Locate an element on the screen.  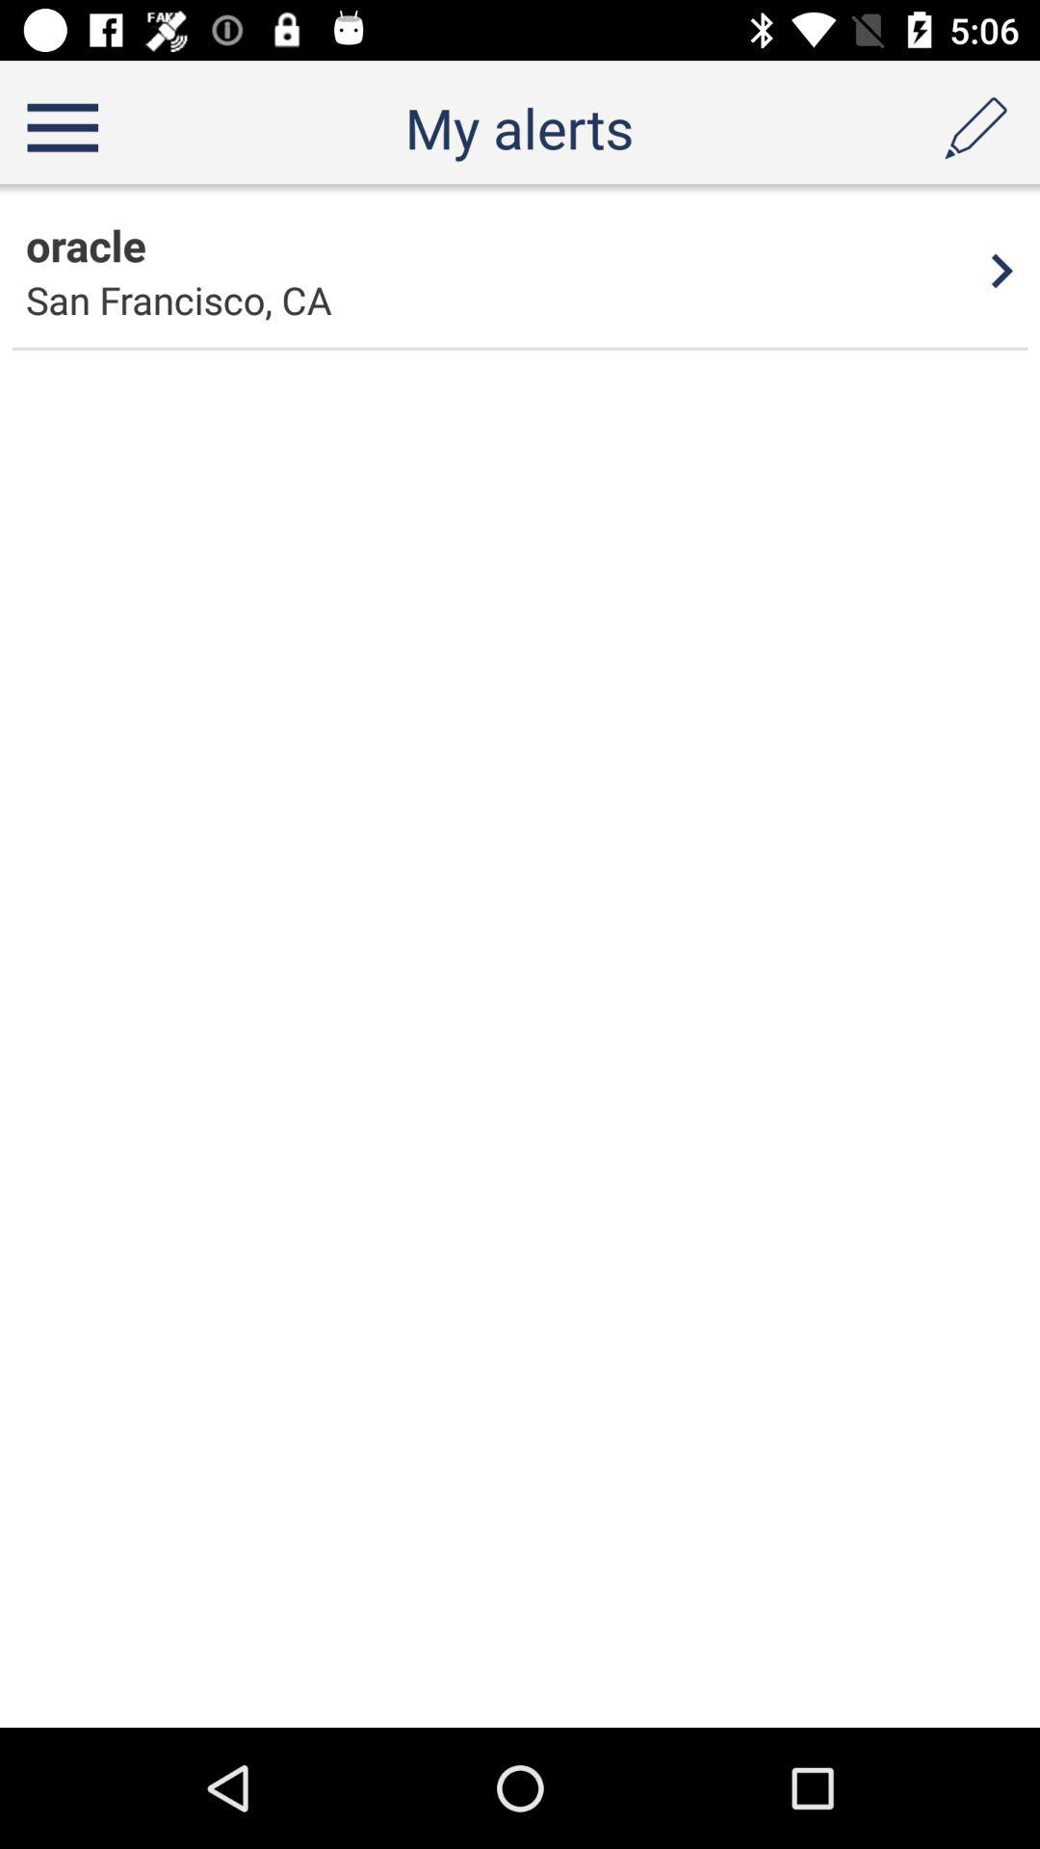
open item to the left of the 4 icon is located at coordinates (86, 245).